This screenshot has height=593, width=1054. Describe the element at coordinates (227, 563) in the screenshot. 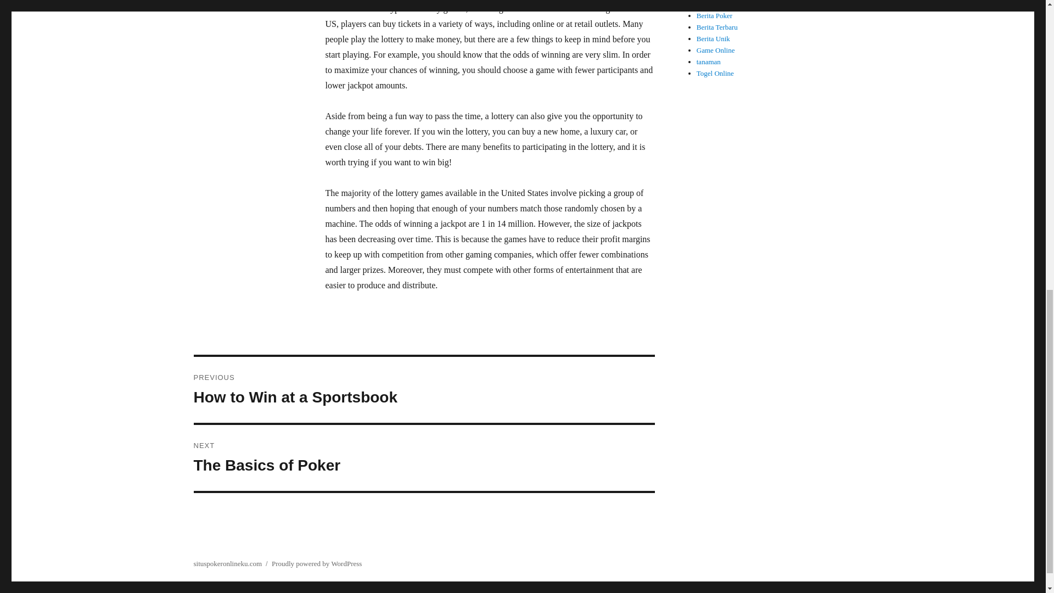

I see `Proudly powered by WordPress` at that location.